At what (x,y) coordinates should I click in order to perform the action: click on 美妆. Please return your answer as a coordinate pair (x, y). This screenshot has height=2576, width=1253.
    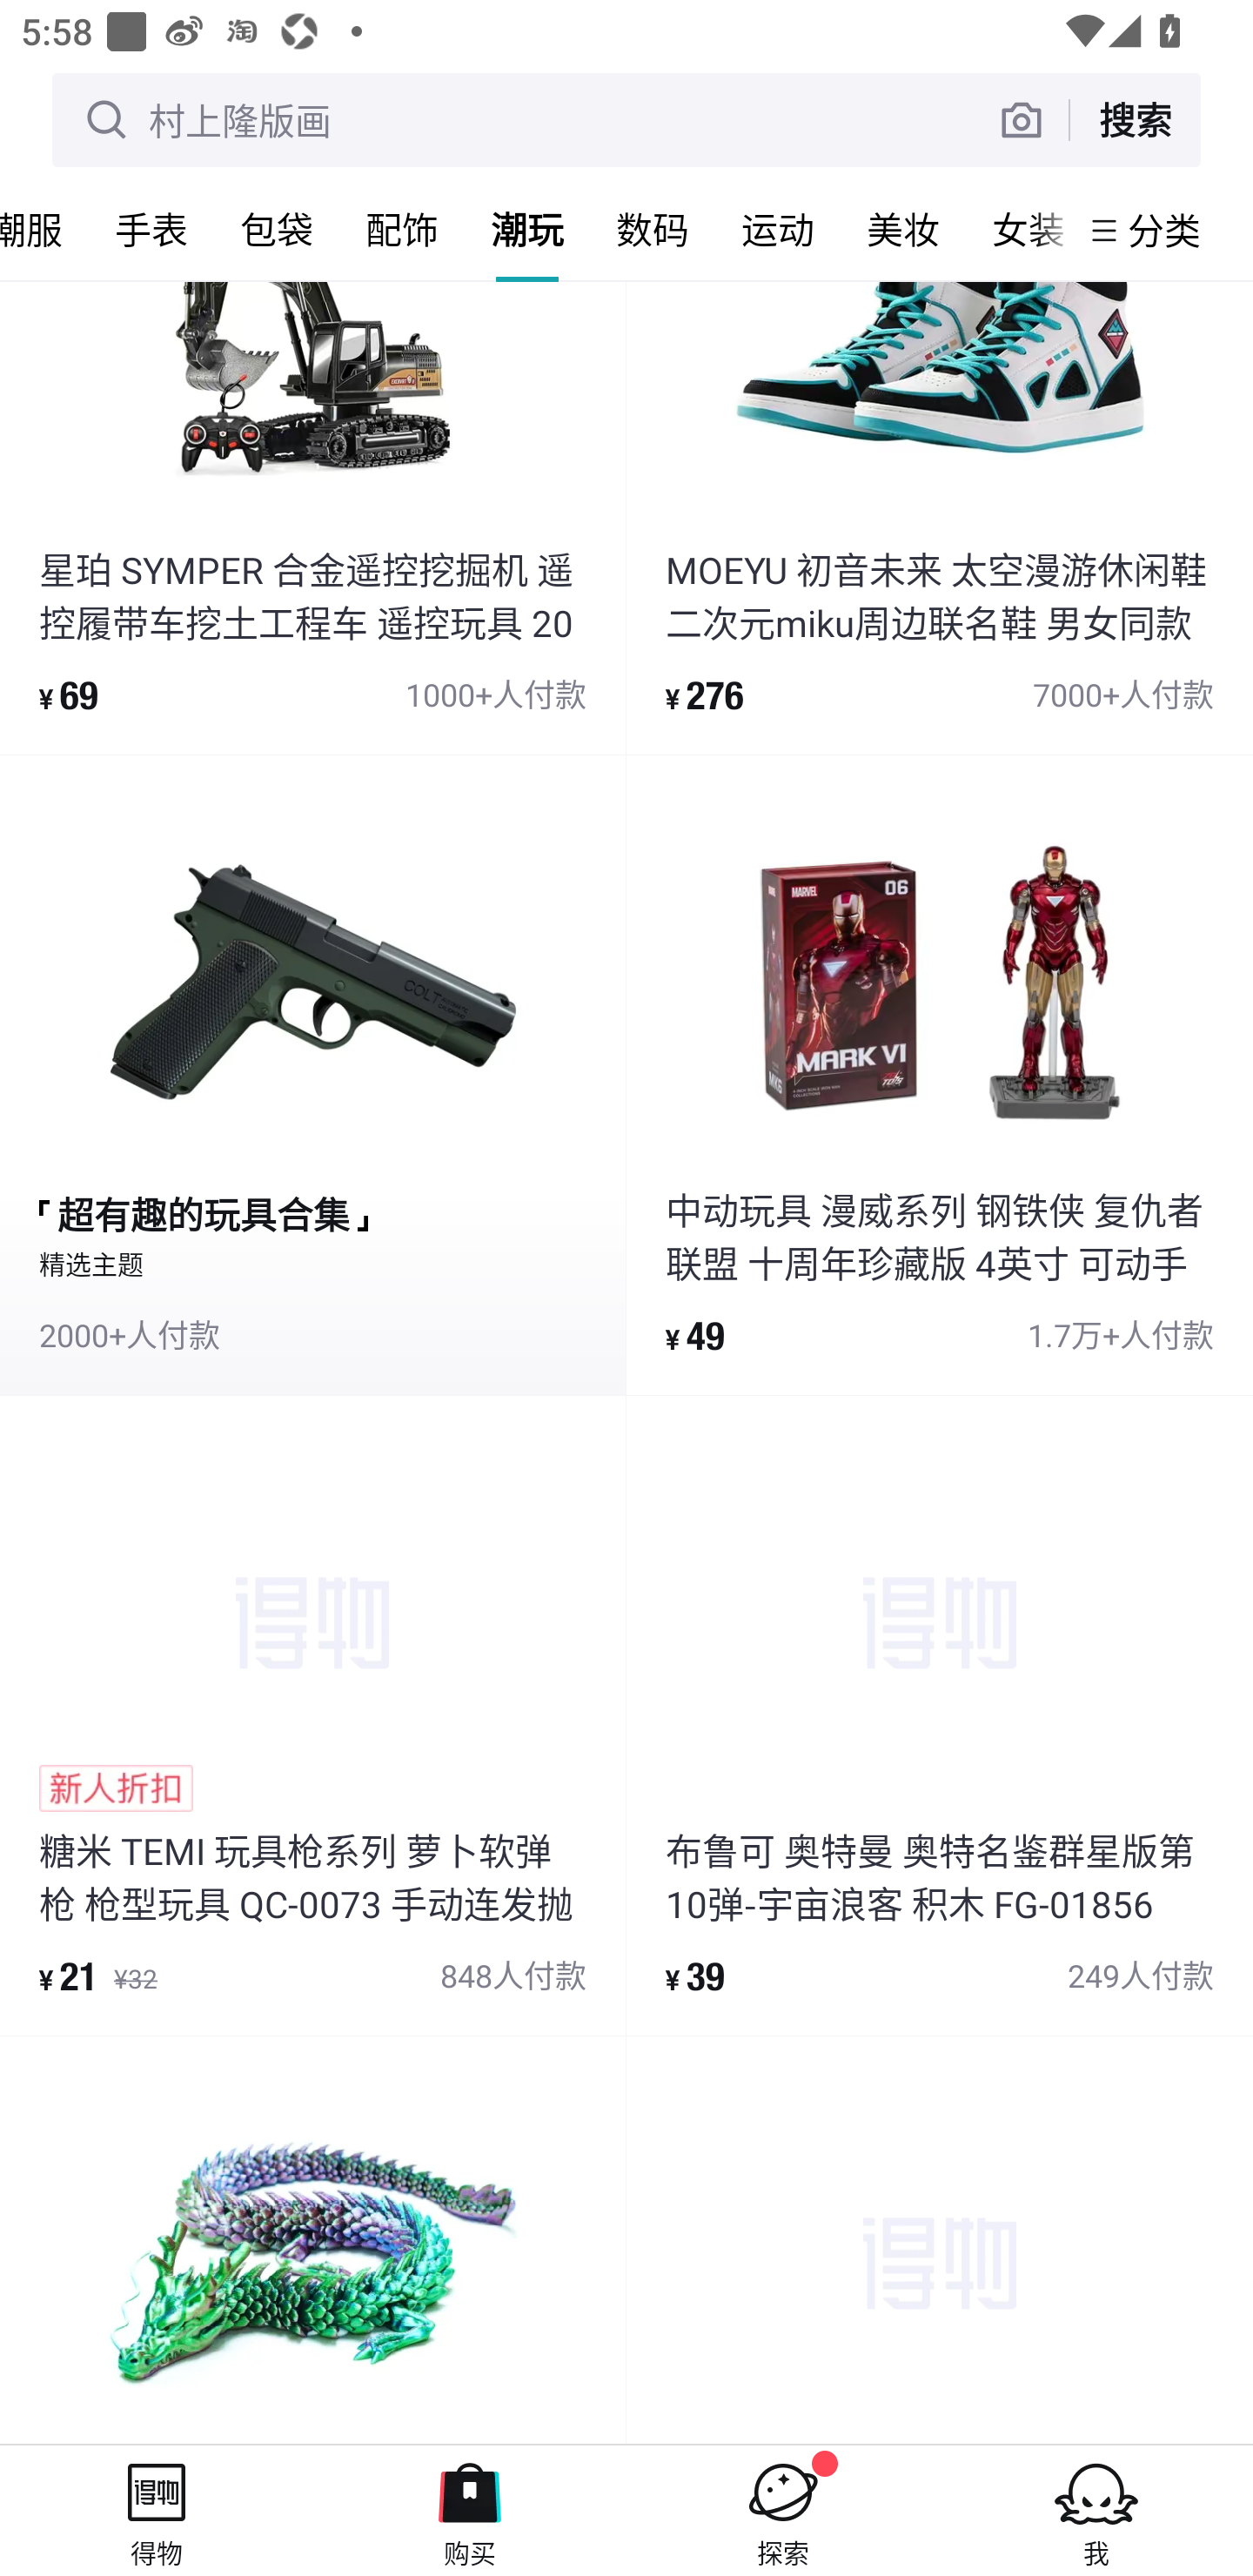
    Looking at the image, I should click on (903, 229).